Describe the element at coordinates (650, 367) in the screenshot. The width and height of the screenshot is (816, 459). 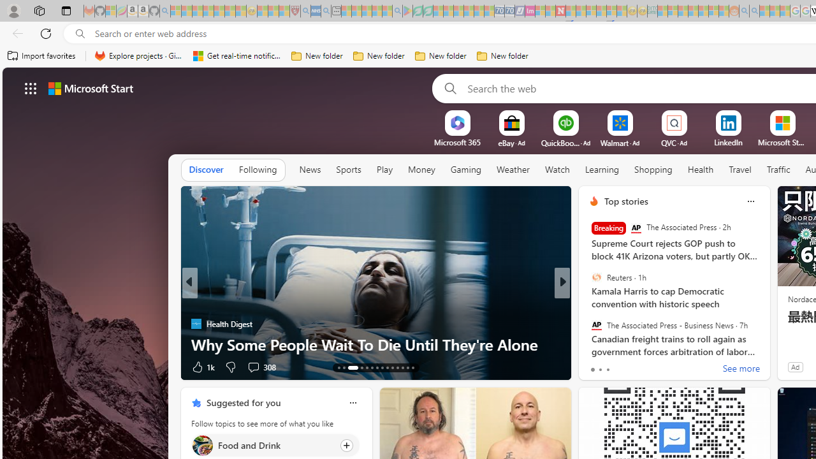
I see `View comments 31 Comment` at that location.